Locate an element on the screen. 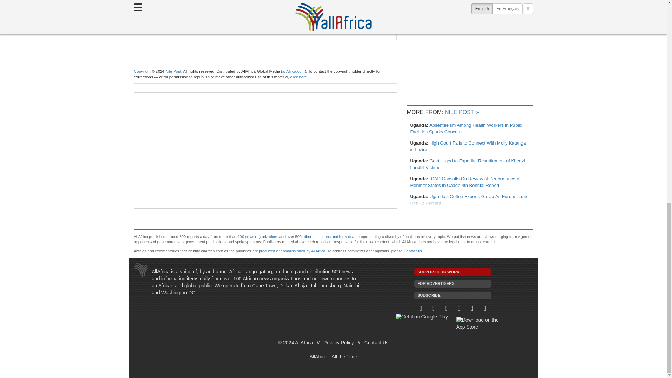 The image size is (672, 378). allAfrica.com is located at coordinates (293, 71).